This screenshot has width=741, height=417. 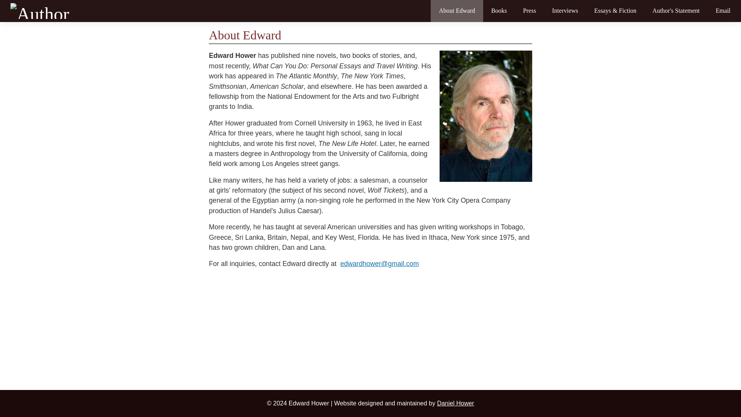 I want to click on Email, so click(x=723, y=11).